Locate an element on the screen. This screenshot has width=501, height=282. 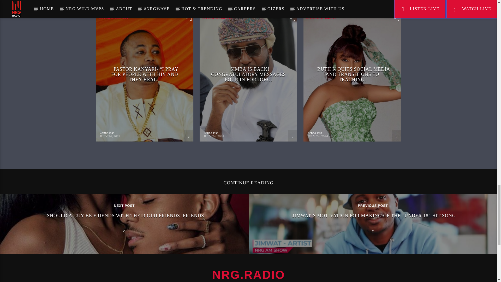
Posts by Zenna Issa is located at coordinates (107, 133).